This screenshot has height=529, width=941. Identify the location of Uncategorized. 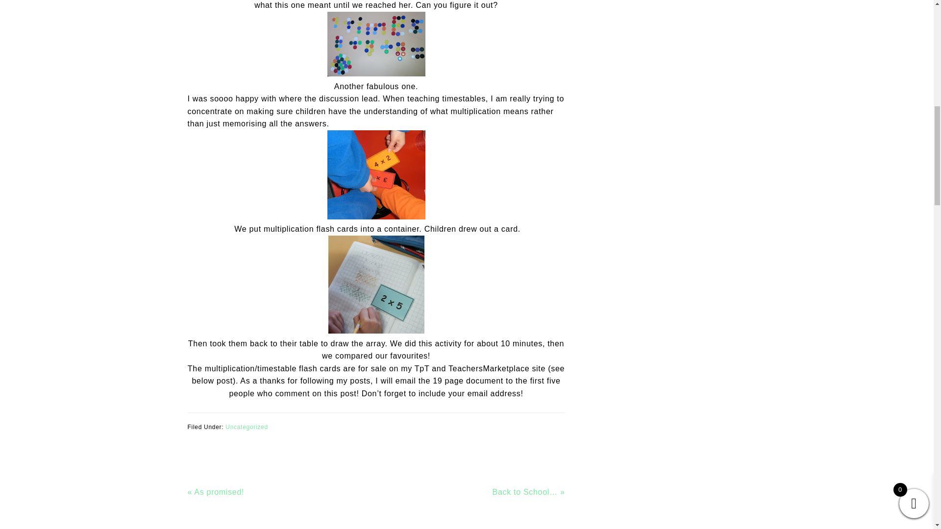
(246, 427).